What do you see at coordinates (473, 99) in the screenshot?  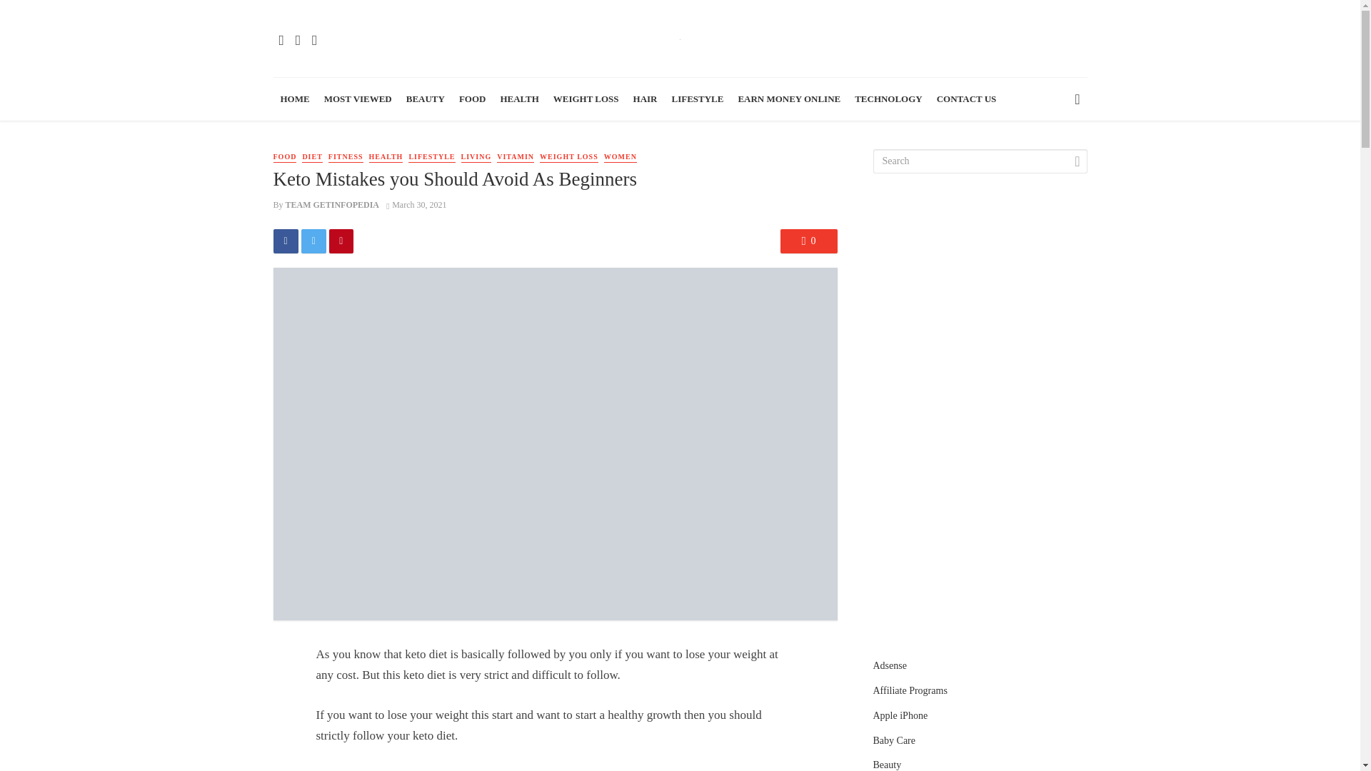 I see `FOOD` at bounding box center [473, 99].